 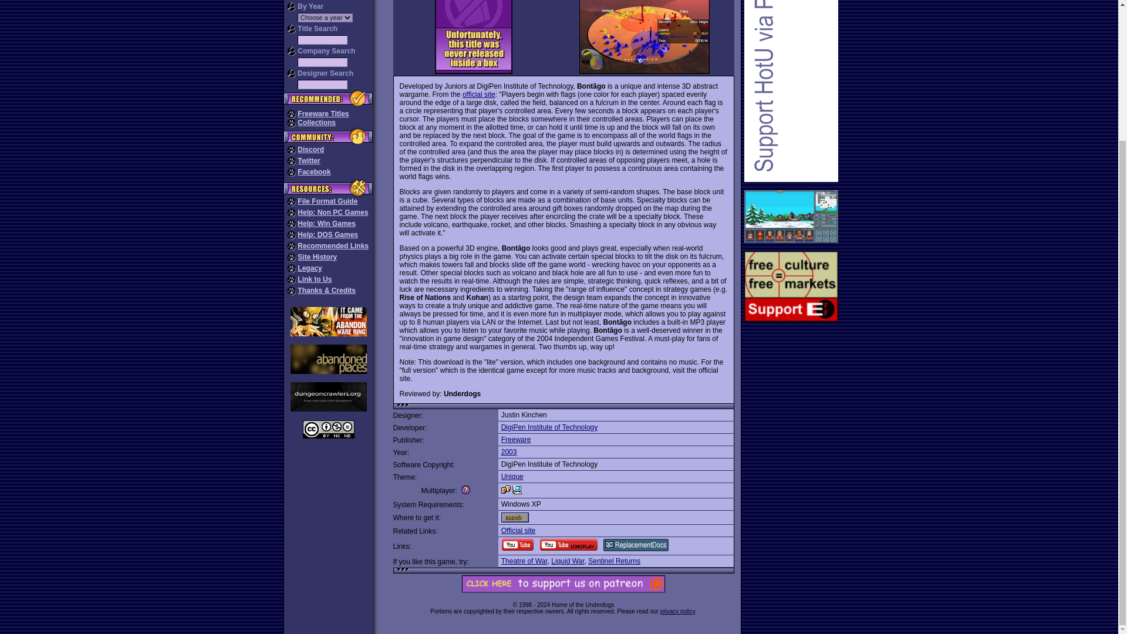 What do you see at coordinates (309, 268) in the screenshot?
I see `Legacy` at bounding box center [309, 268].